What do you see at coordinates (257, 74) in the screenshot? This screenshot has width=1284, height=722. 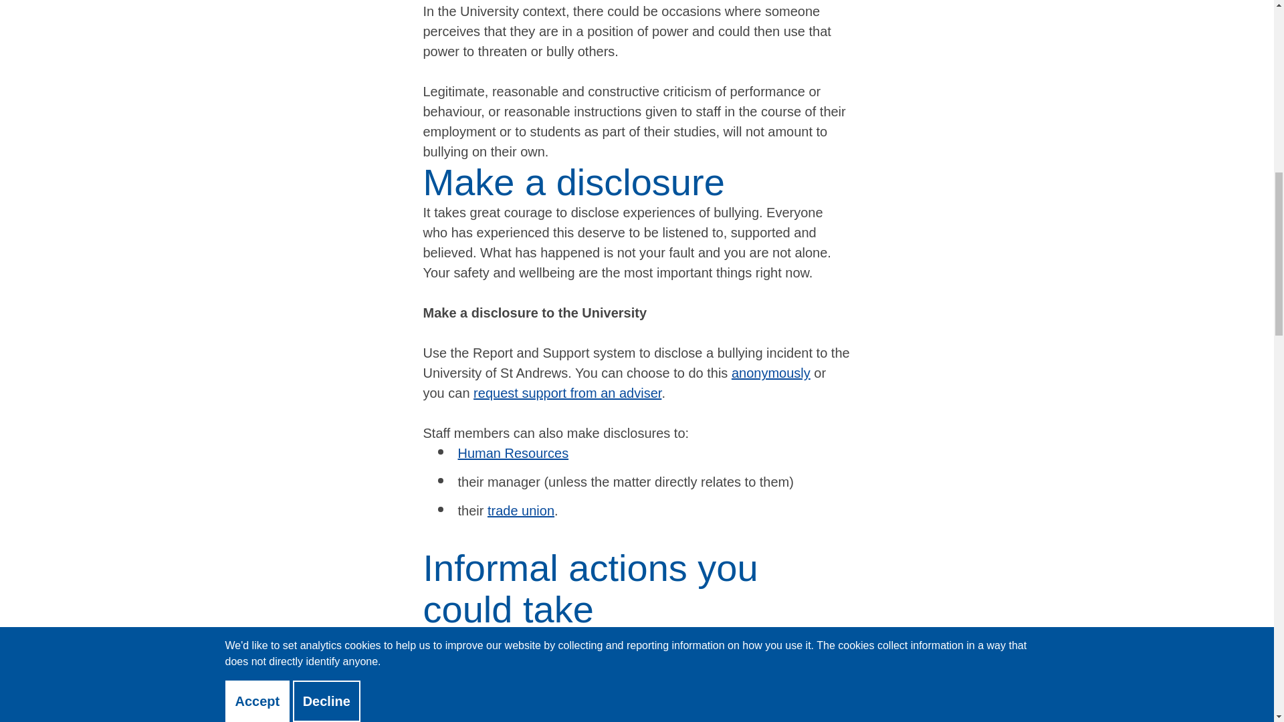 I see `Accept` at bounding box center [257, 74].